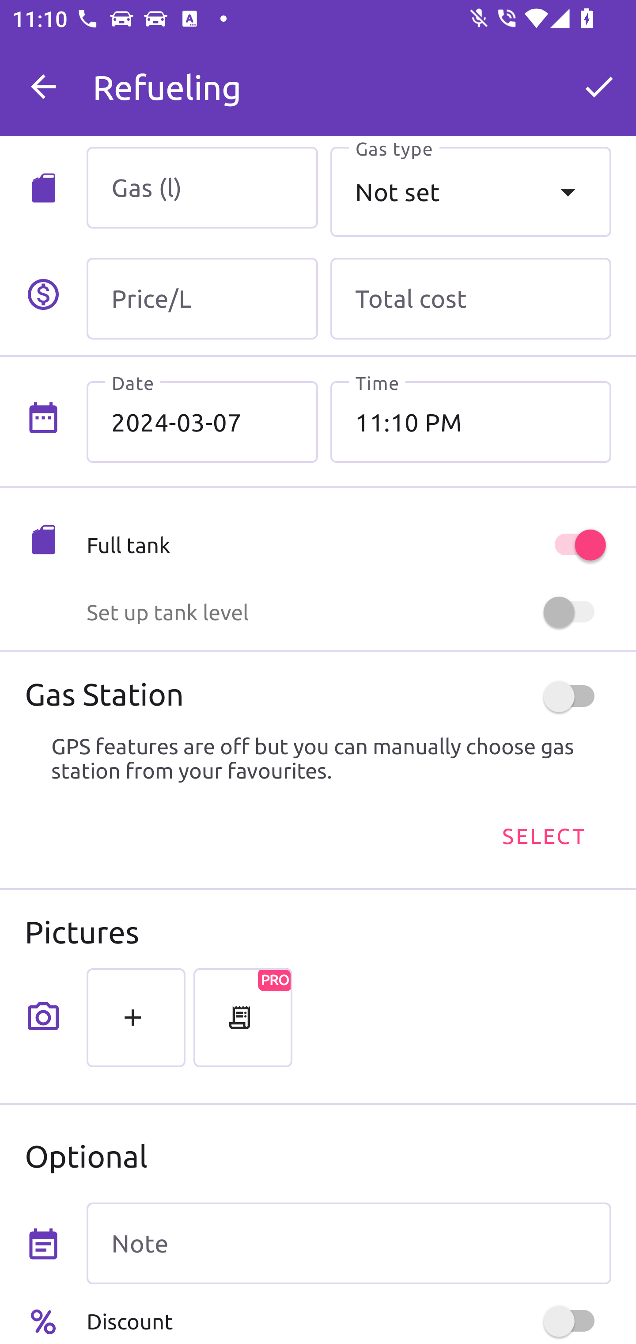 The height and width of the screenshot is (1344, 636). What do you see at coordinates (202, 299) in the screenshot?
I see `Price/L` at bounding box center [202, 299].